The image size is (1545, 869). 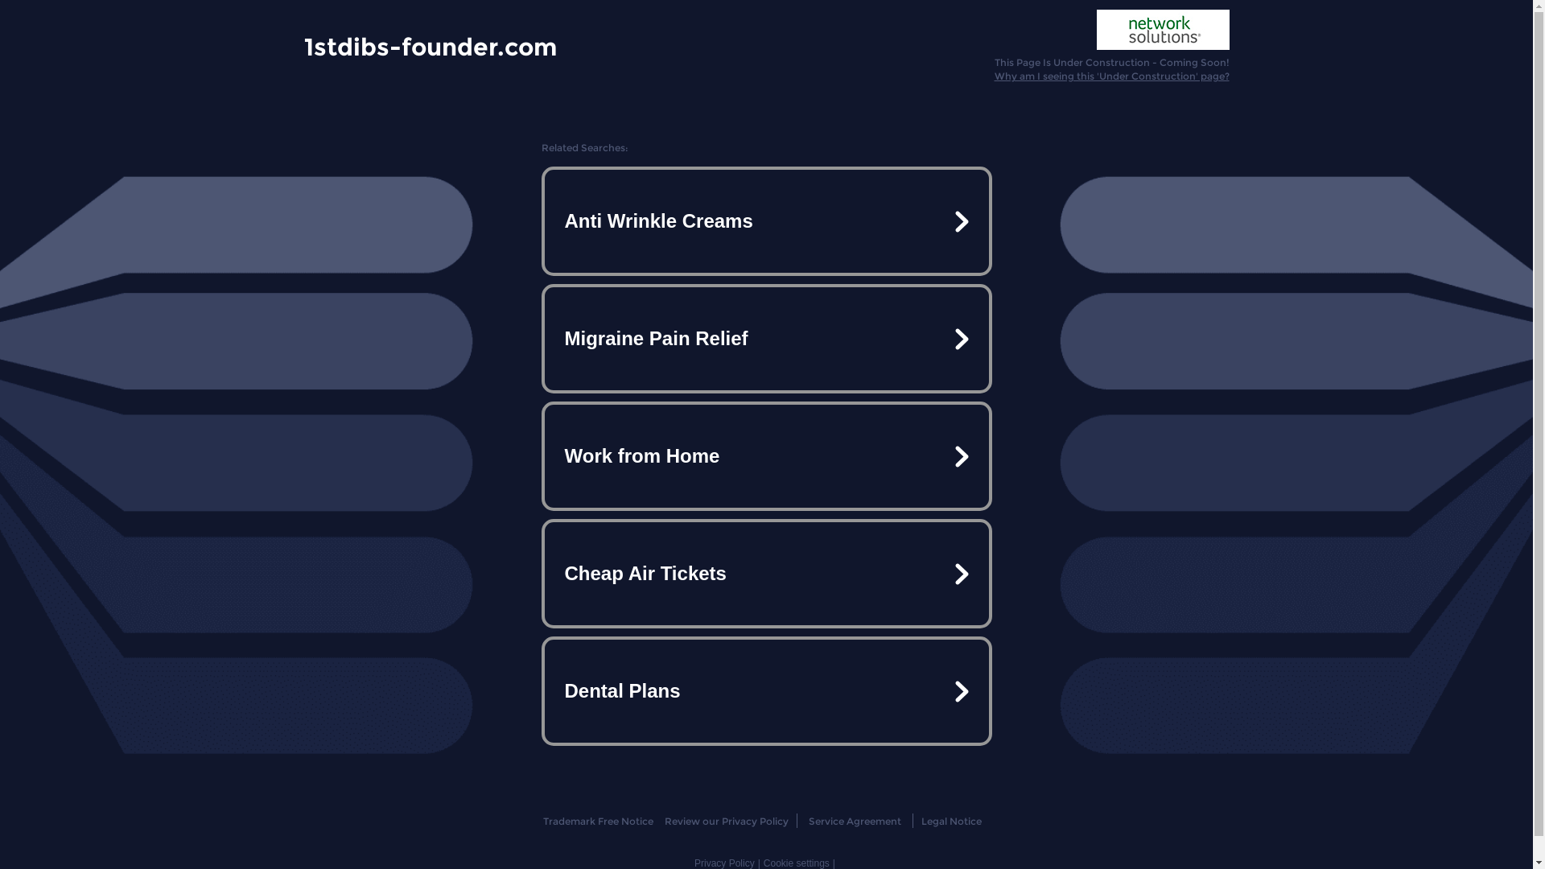 What do you see at coordinates (855, 821) in the screenshot?
I see `Service Agreement` at bounding box center [855, 821].